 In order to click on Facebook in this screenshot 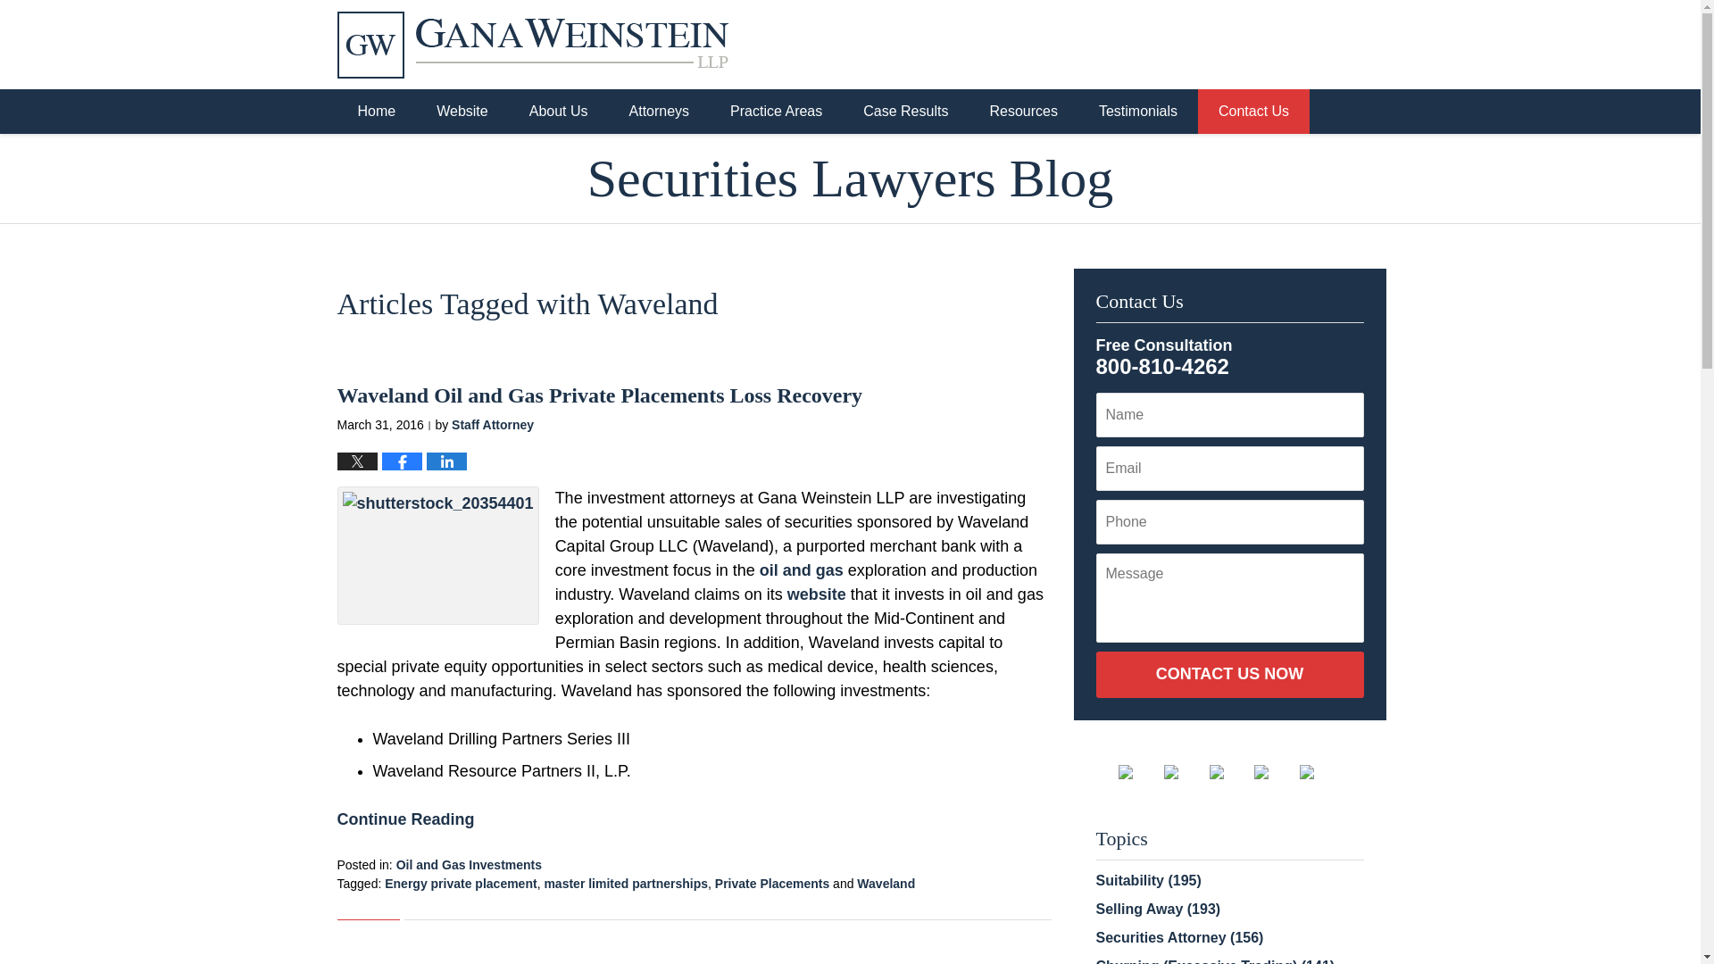, I will do `click(1139, 771)`.